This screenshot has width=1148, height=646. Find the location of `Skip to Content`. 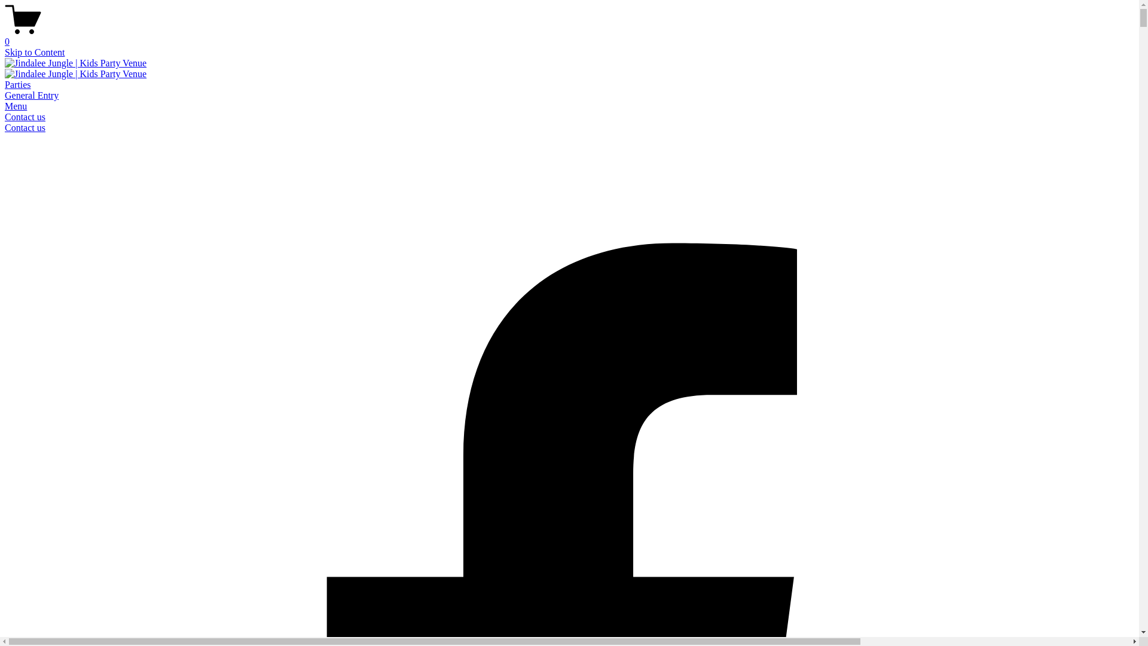

Skip to Content is located at coordinates (35, 53).